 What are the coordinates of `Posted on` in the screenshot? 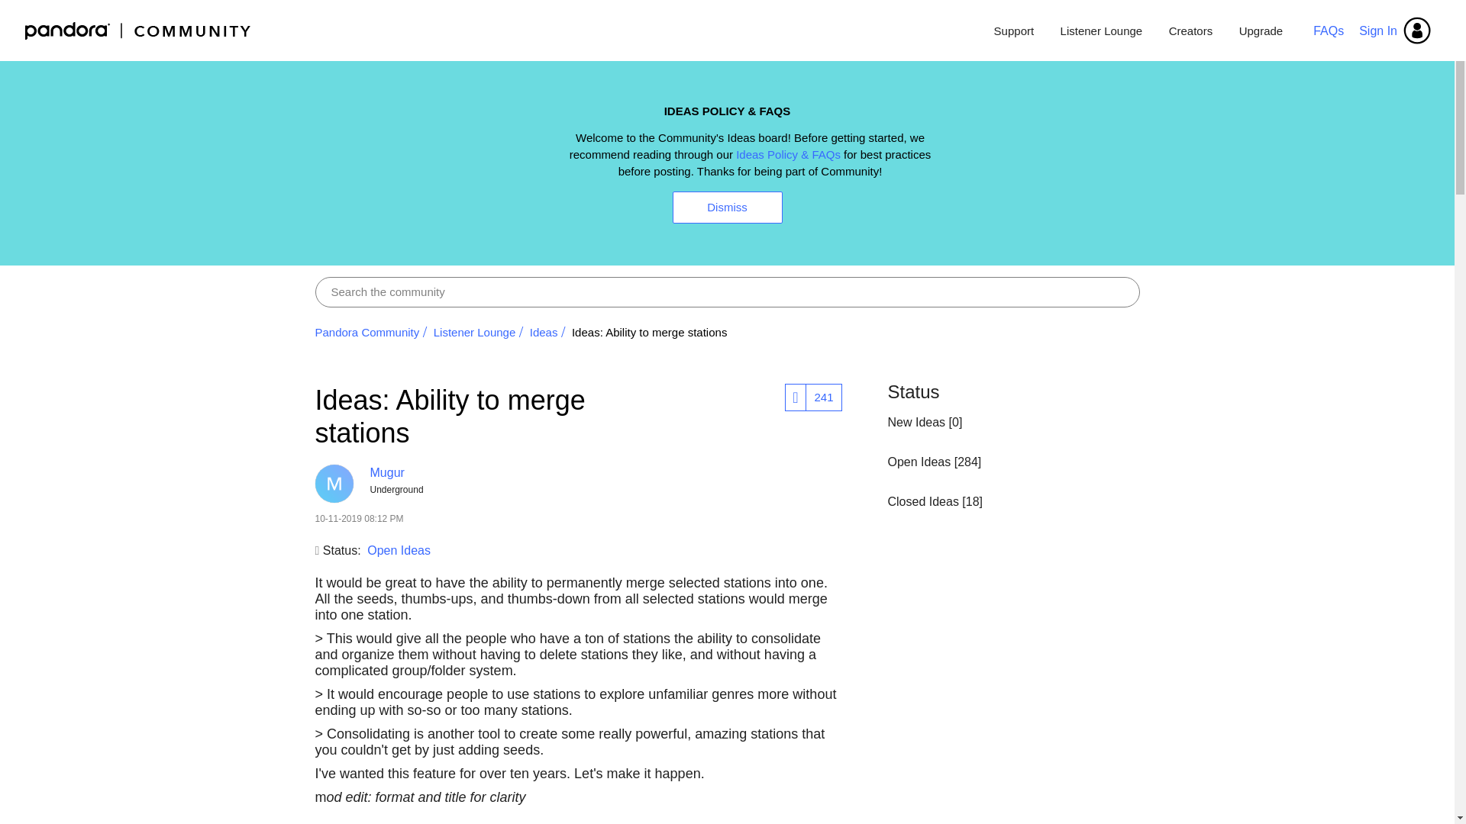 It's located at (501, 519).